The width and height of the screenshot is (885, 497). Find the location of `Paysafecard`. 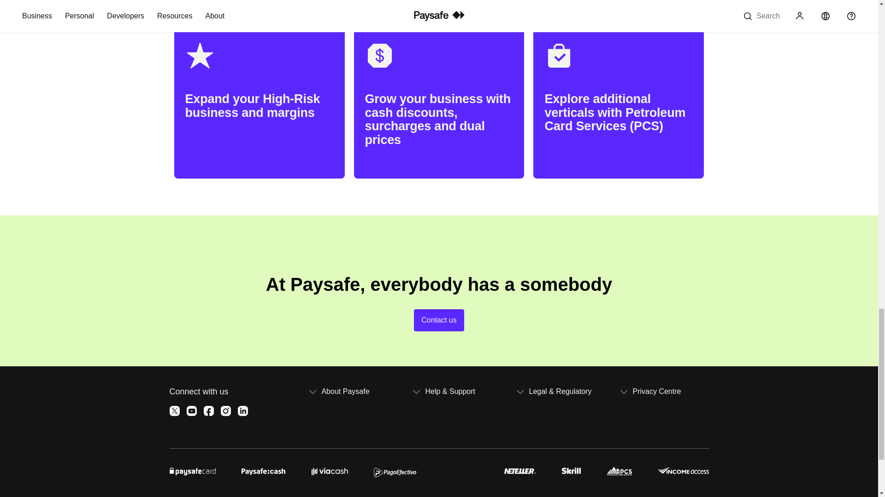

Paysafecard is located at coordinates (193, 470).